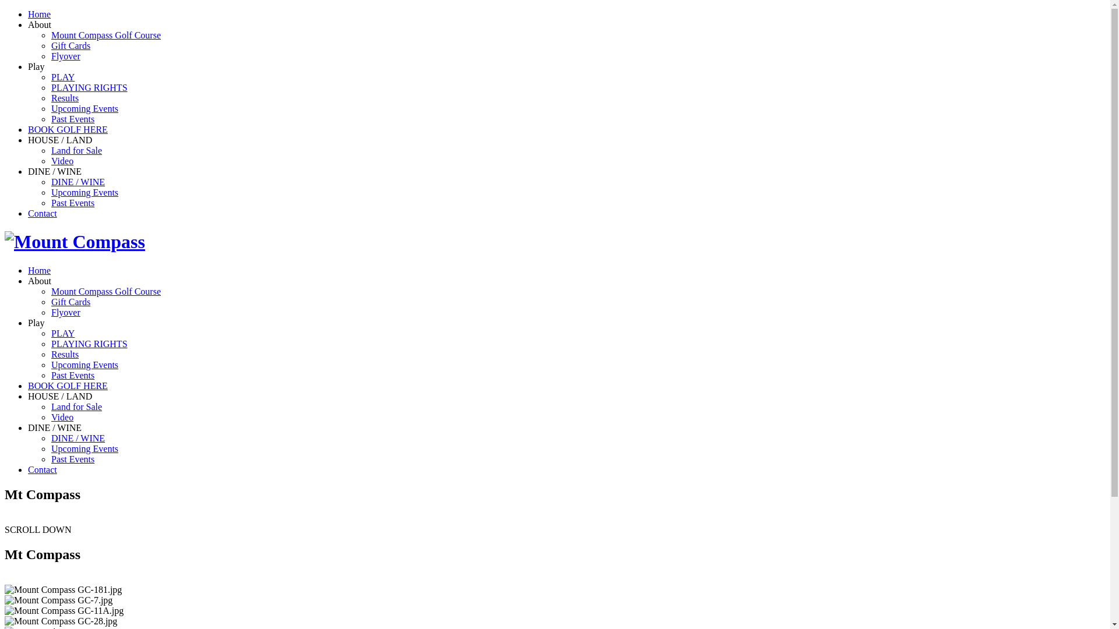  I want to click on BOOK GOLF HERE, so click(68, 129).